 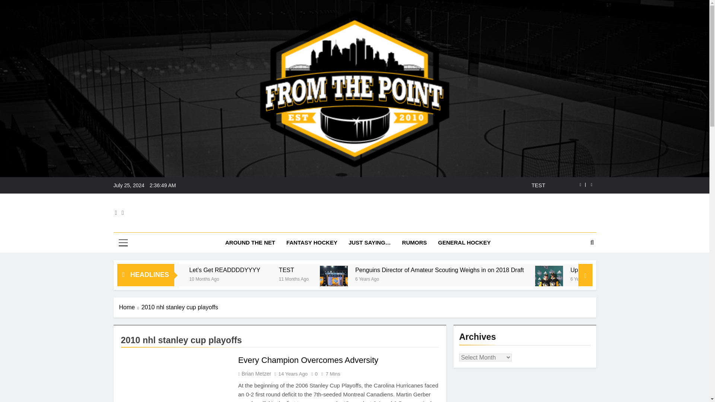 I want to click on 10 Months Ago, so click(x=205, y=278).